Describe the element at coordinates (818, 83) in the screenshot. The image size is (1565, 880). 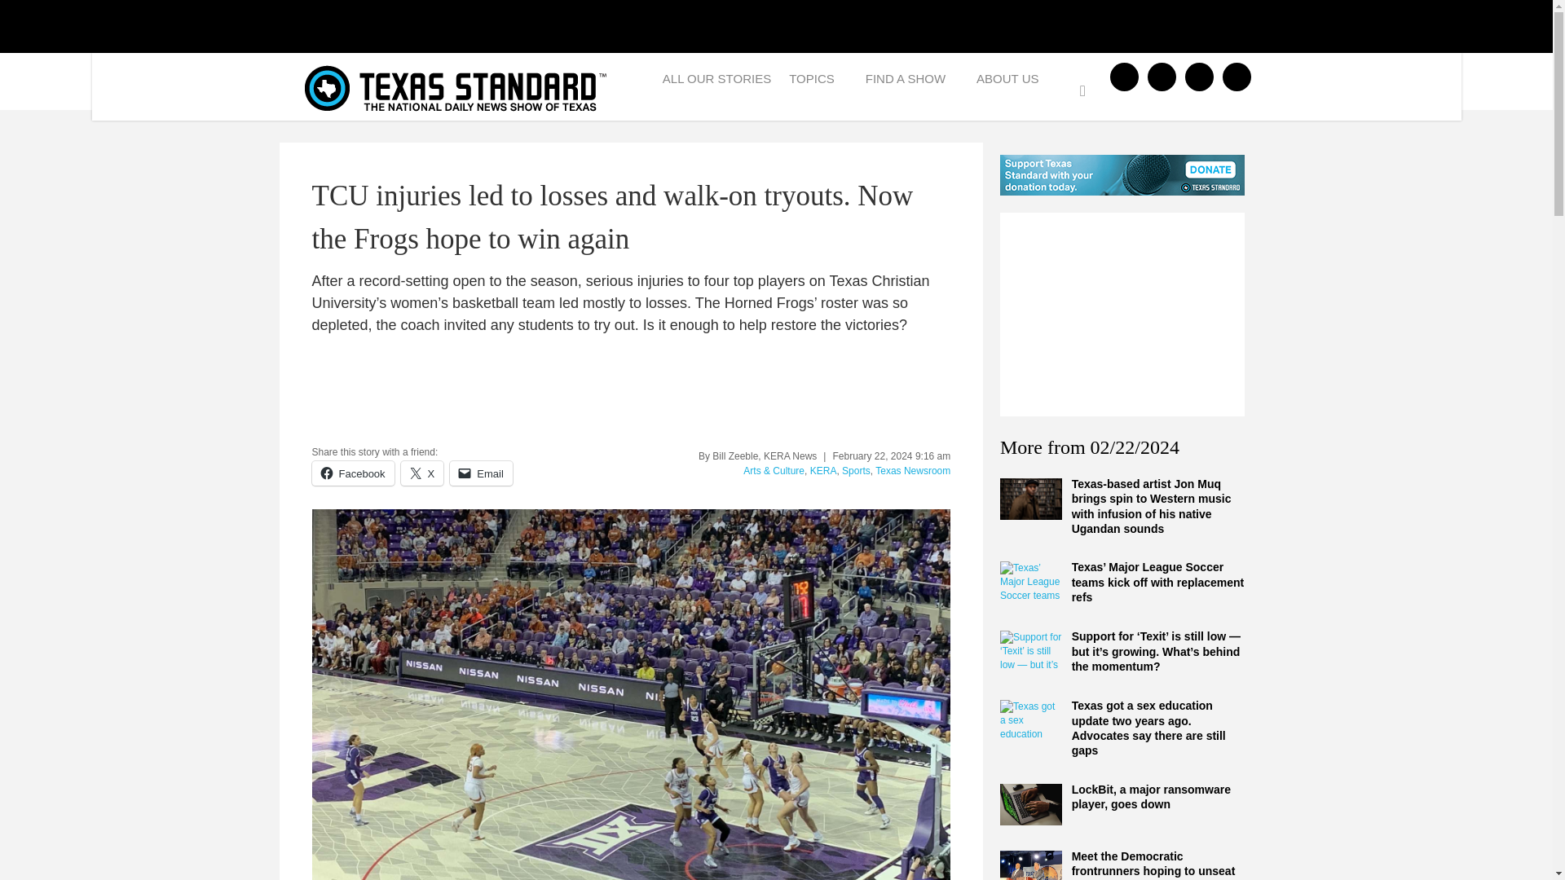
I see `TOPICS` at that location.